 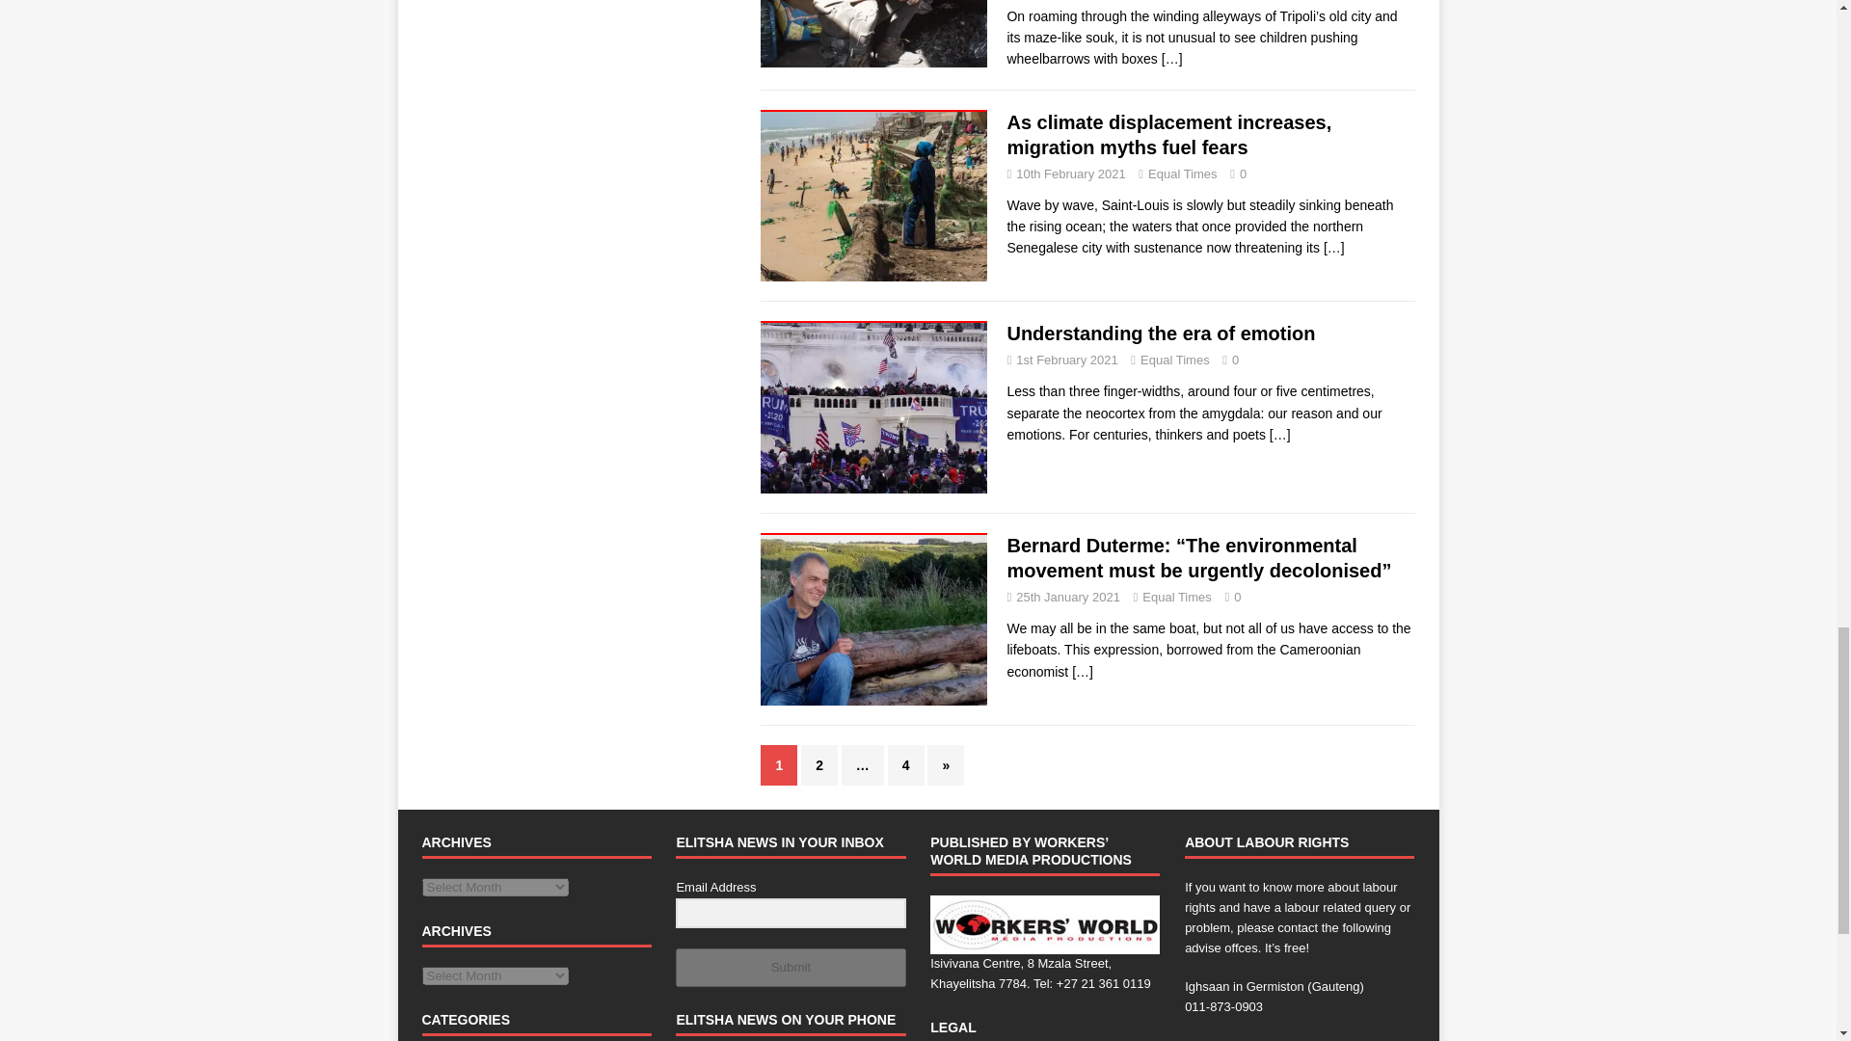 I want to click on Understanding the era of emotion, so click(x=1280, y=434).